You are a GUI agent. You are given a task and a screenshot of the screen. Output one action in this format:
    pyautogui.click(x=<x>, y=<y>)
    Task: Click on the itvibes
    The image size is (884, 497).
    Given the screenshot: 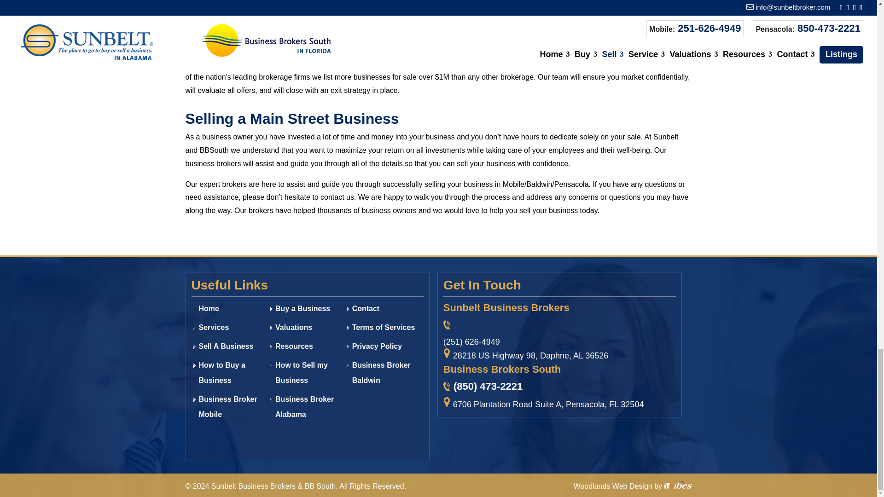 What is the action you would take?
    pyautogui.click(x=677, y=486)
    